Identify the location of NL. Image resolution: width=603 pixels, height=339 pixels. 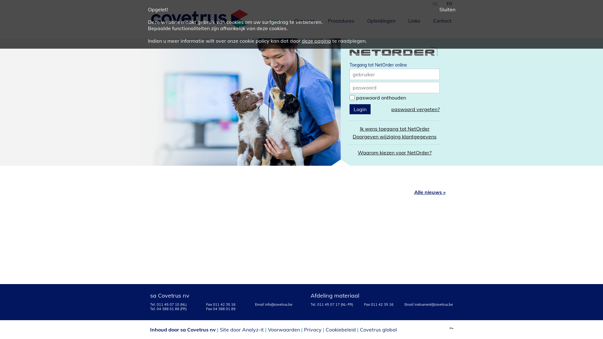
(435, 3).